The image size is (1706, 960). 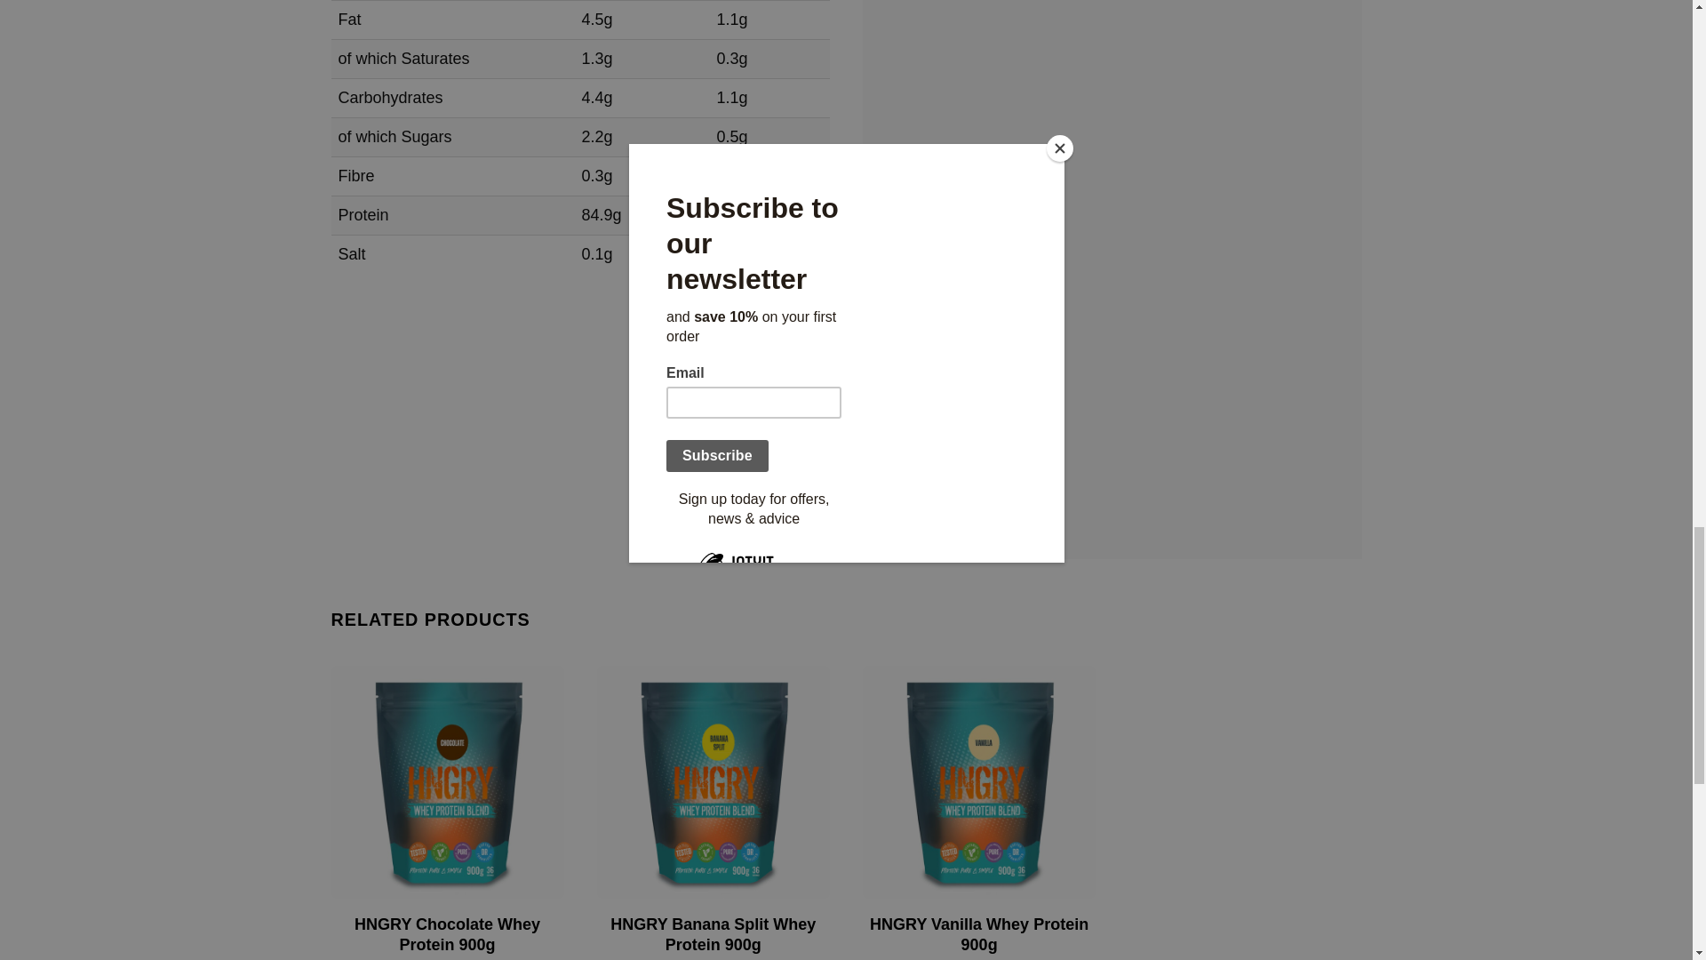 What do you see at coordinates (446, 782) in the screenshot?
I see `hngry chocolate whey protein front 900g` at bounding box center [446, 782].